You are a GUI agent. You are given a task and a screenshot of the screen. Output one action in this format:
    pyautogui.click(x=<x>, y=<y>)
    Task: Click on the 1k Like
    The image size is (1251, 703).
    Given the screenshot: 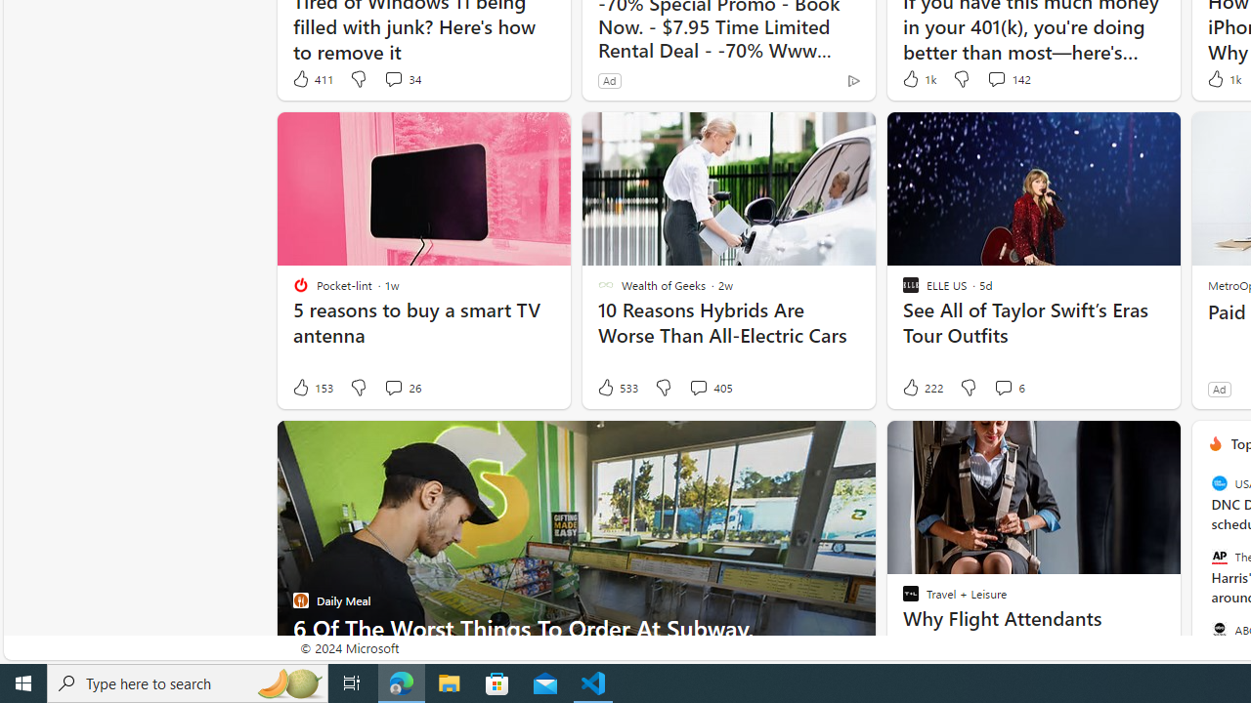 What is the action you would take?
    pyautogui.click(x=1222, y=78)
    